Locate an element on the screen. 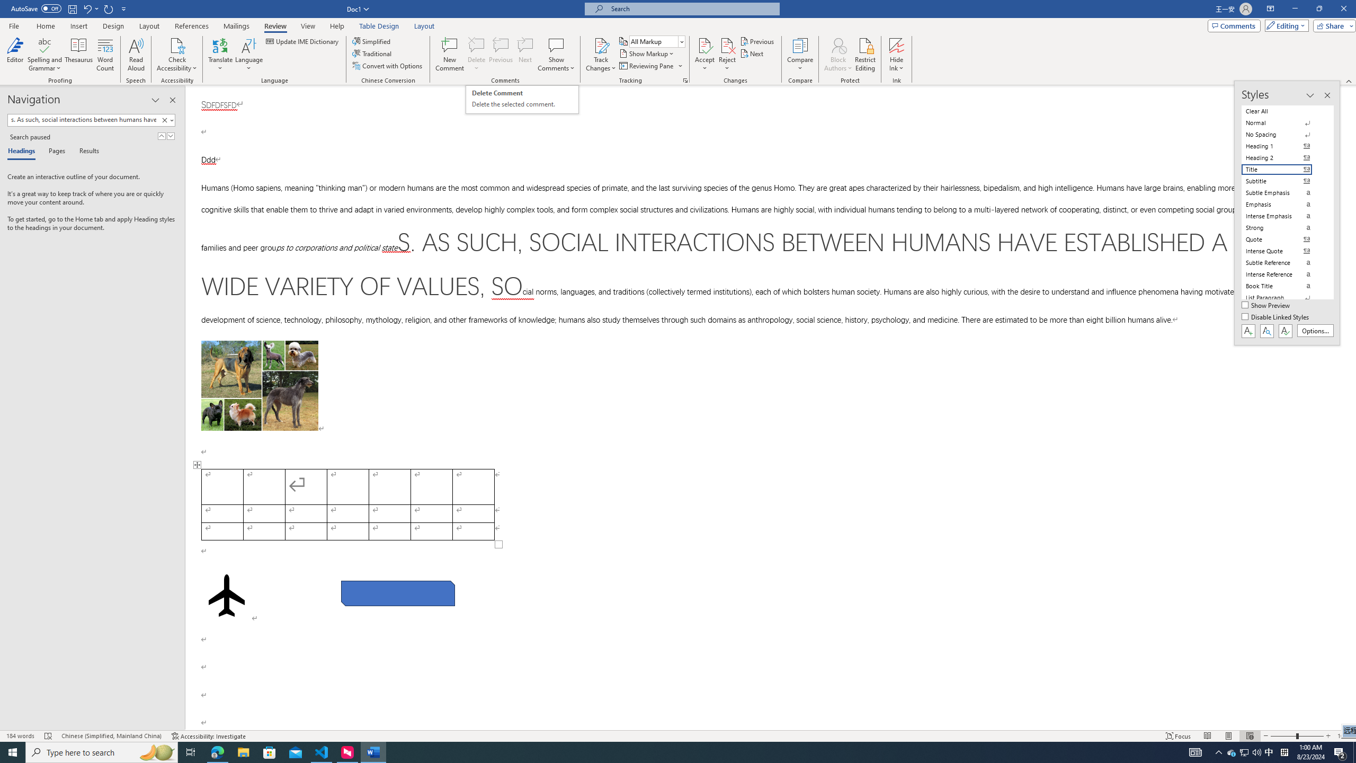 The width and height of the screenshot is (1356, 763). Intense Quote is located at coordinates (1283, 251).